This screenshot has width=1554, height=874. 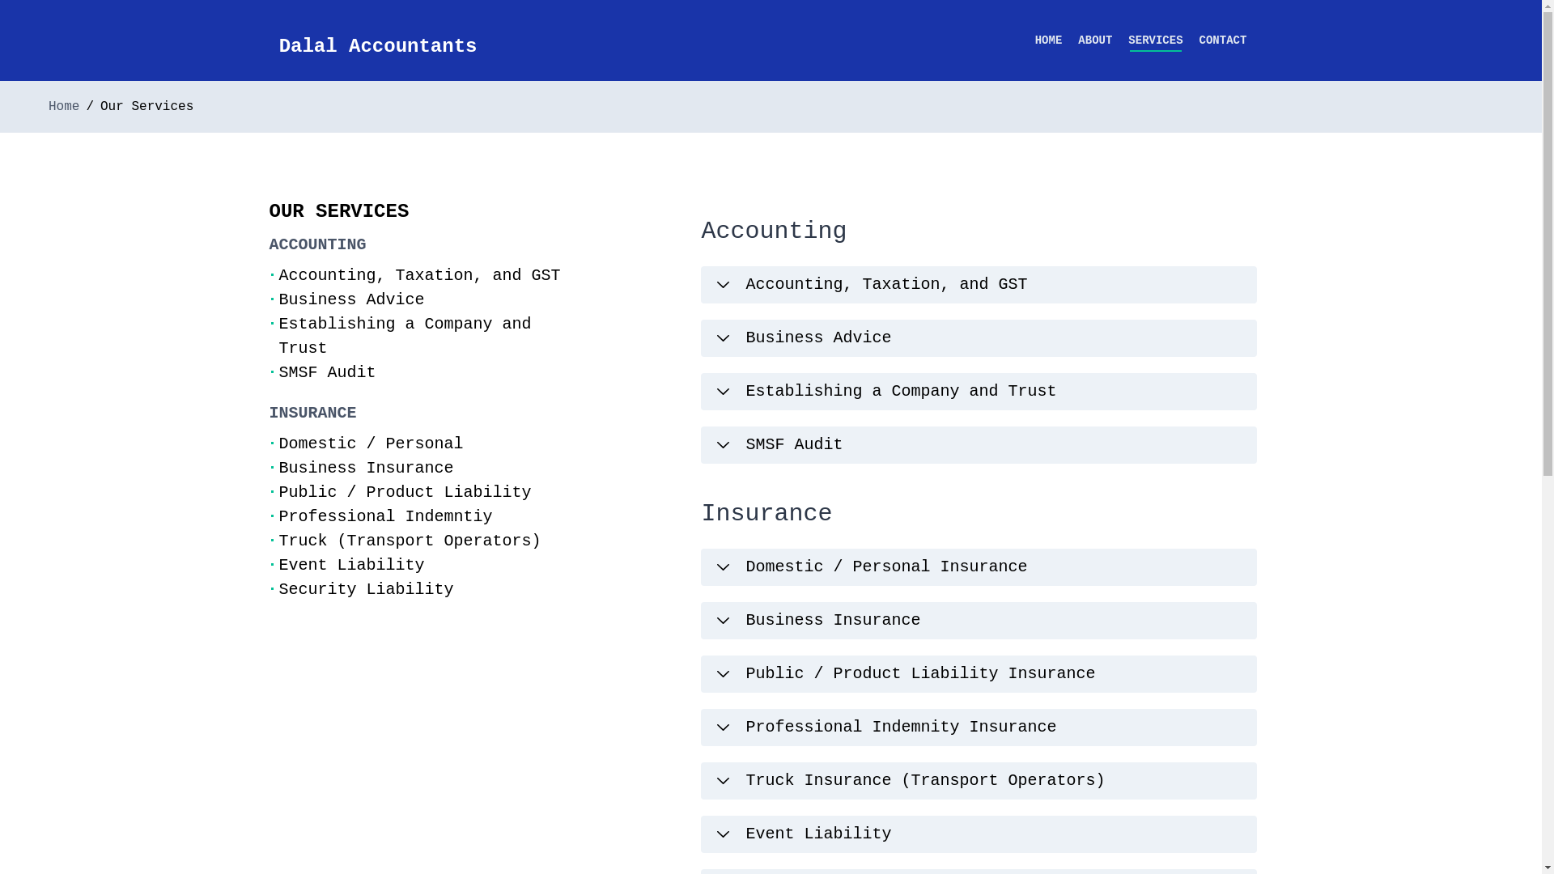 What do you see at coordinates (64, 107) in the screenshot?
I see `Home` at bounding box center [64, 107].